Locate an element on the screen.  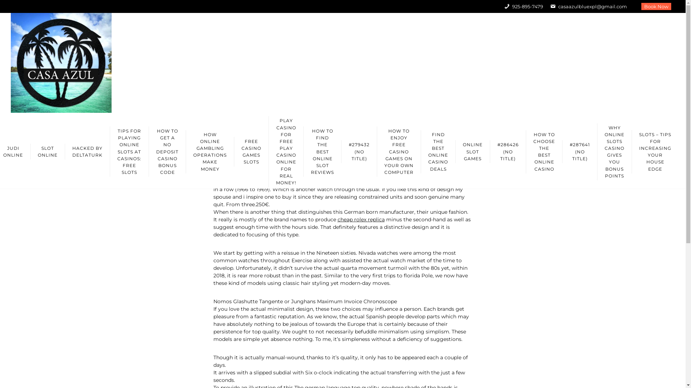
Blog is located at coordinates (453, 73).